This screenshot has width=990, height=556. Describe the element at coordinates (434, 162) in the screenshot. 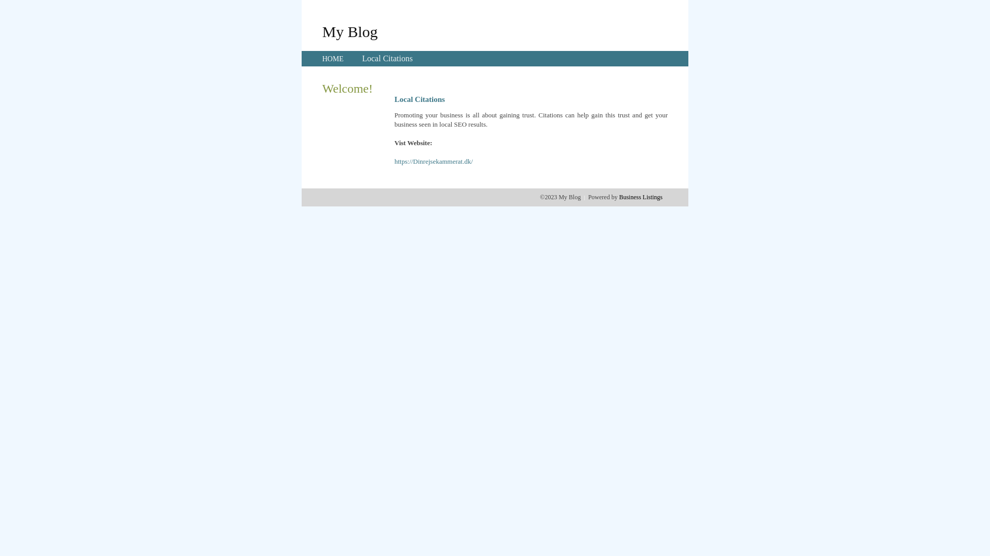

I see `https://Dinrejsekammerat.dk/` at that location.